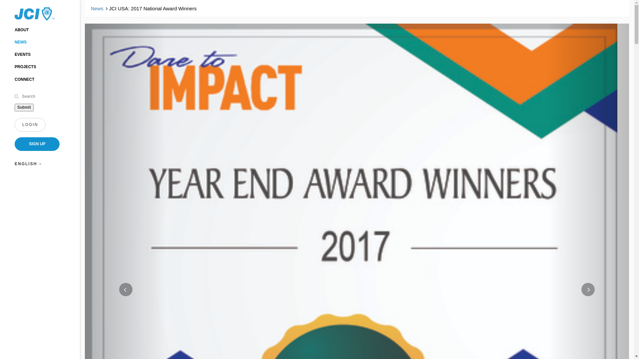 This screenshot has width=639, height=359. Describe the element at coordinates (37, 144) in the screenshot. I see `SIGN UP` at that location.